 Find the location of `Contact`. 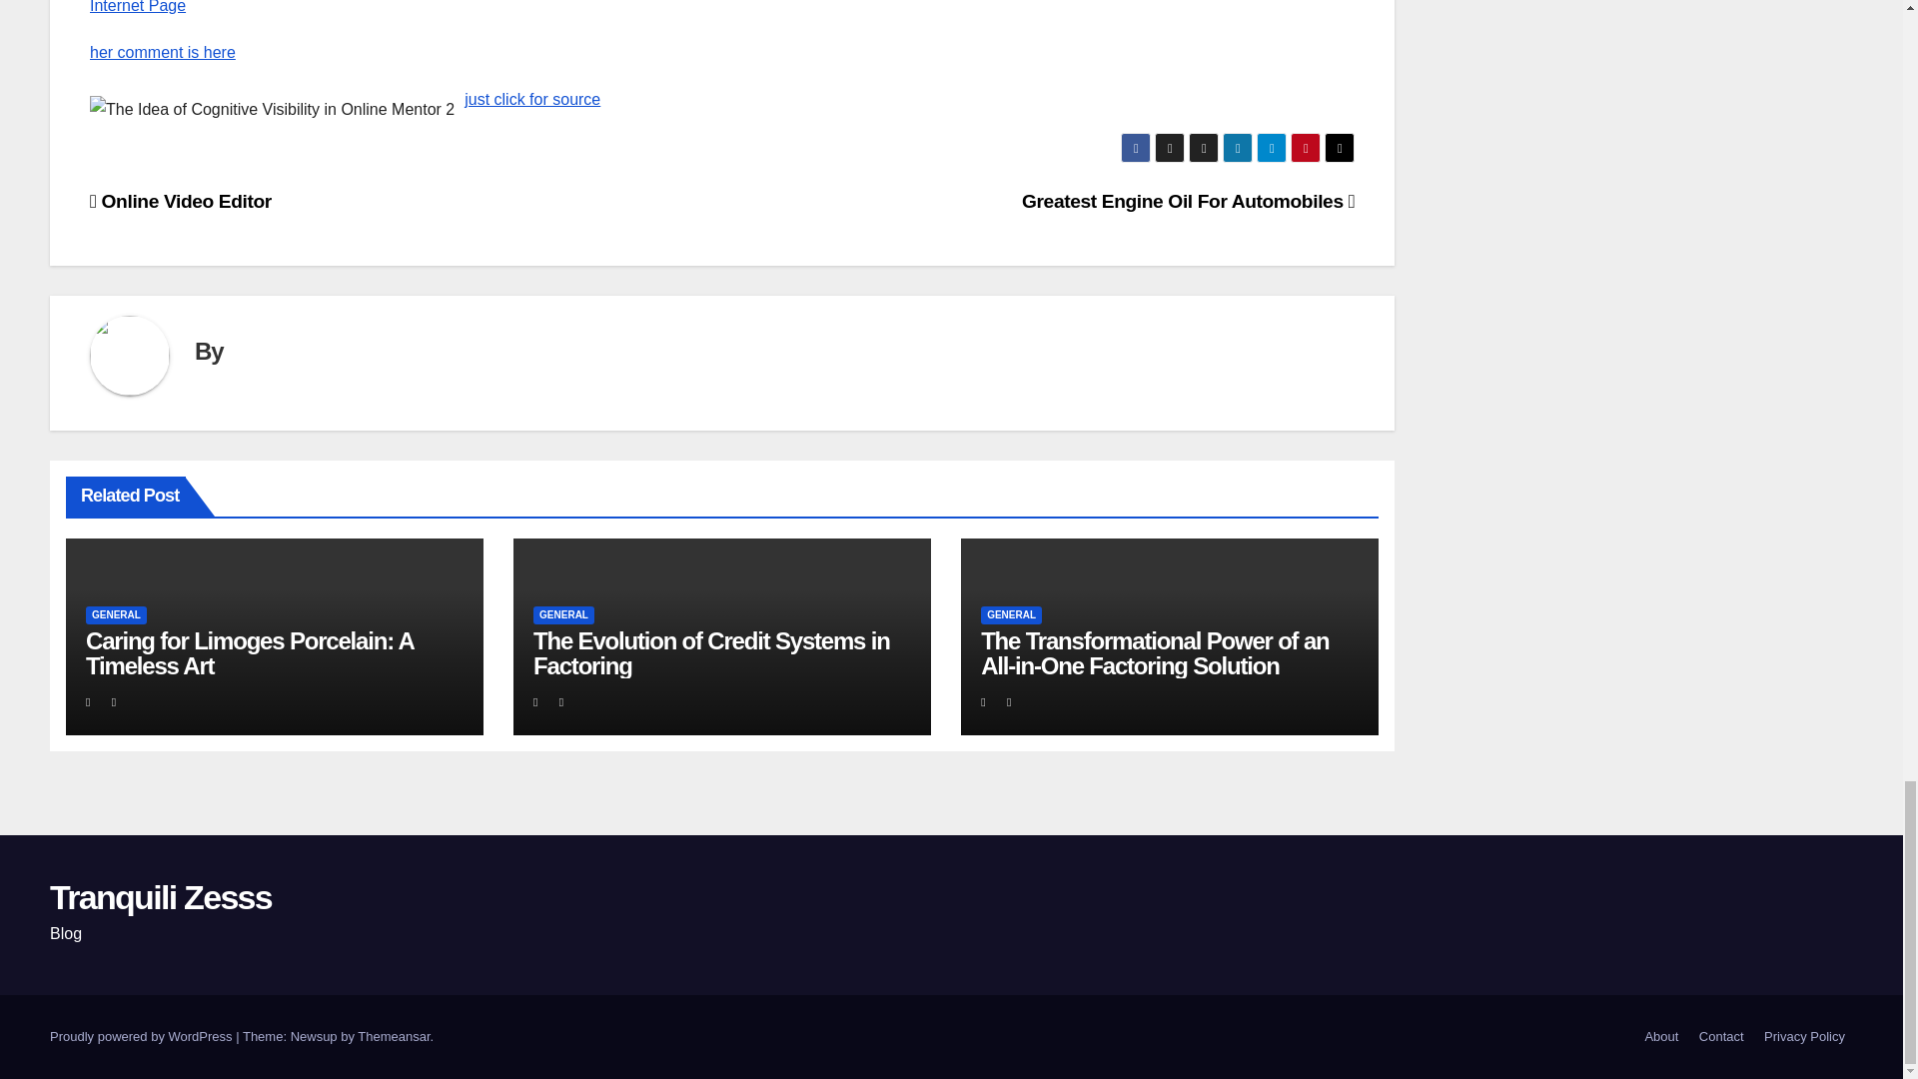

Contact is located at coordinates (1722, 1037).